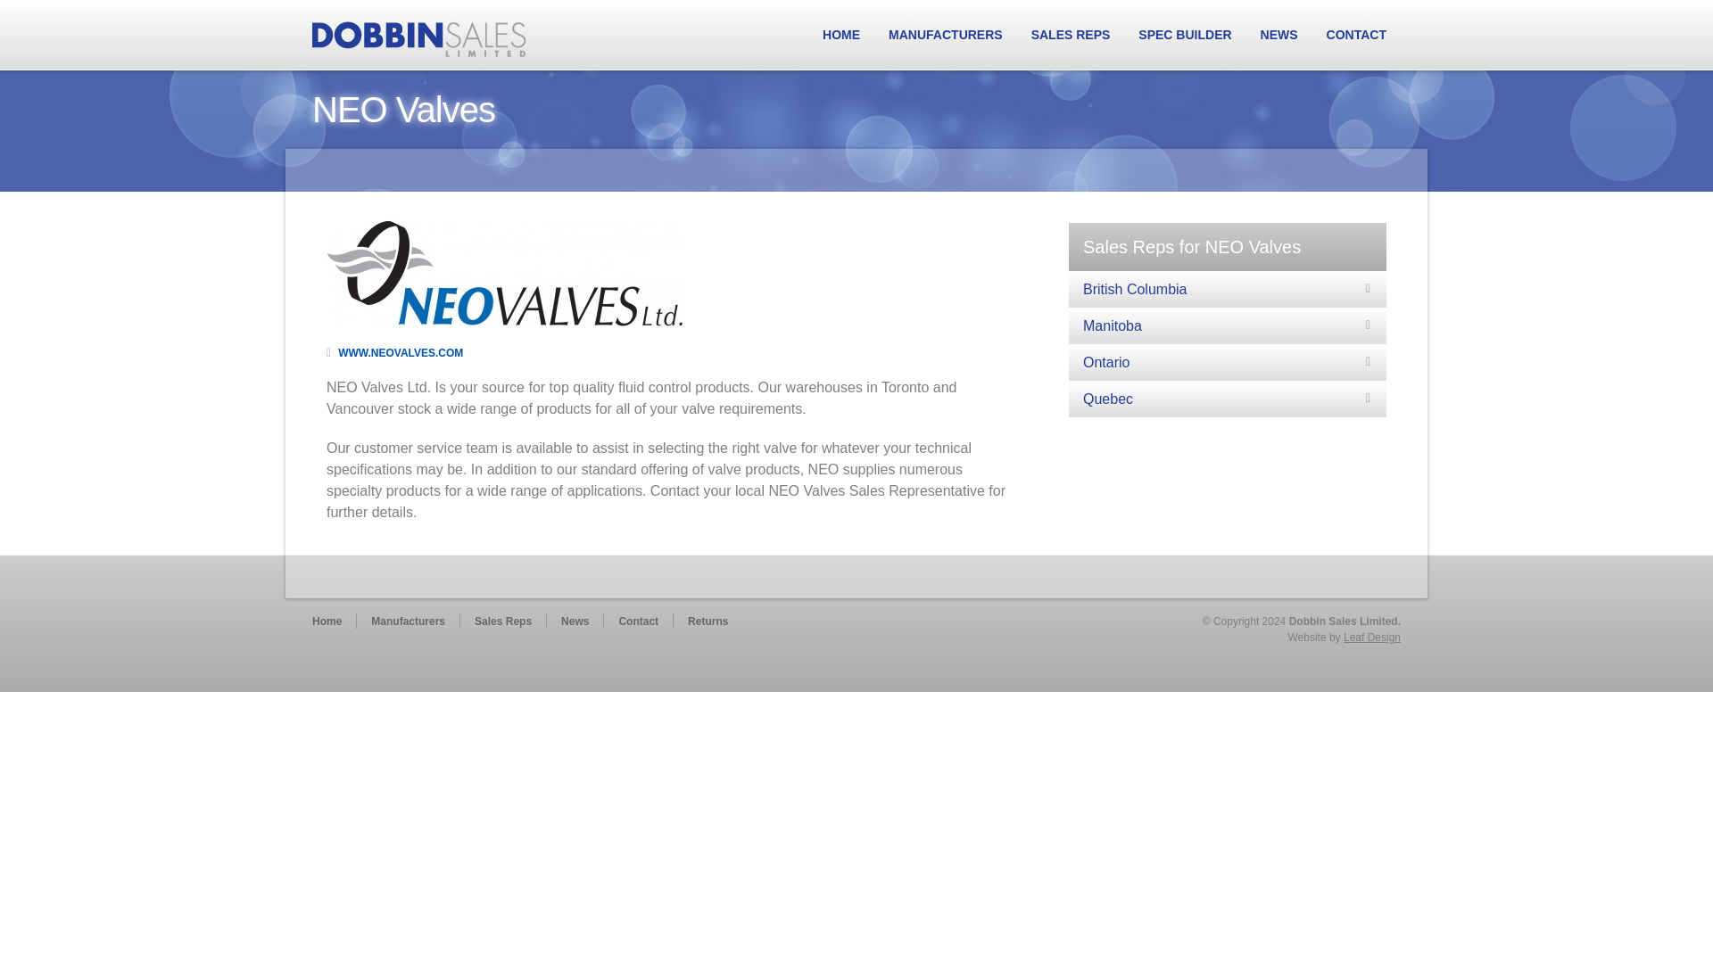  What do you see at coordinates (1279, 34) in the screenshot?
I see `NEWS` at bounding box center [1279, 34].